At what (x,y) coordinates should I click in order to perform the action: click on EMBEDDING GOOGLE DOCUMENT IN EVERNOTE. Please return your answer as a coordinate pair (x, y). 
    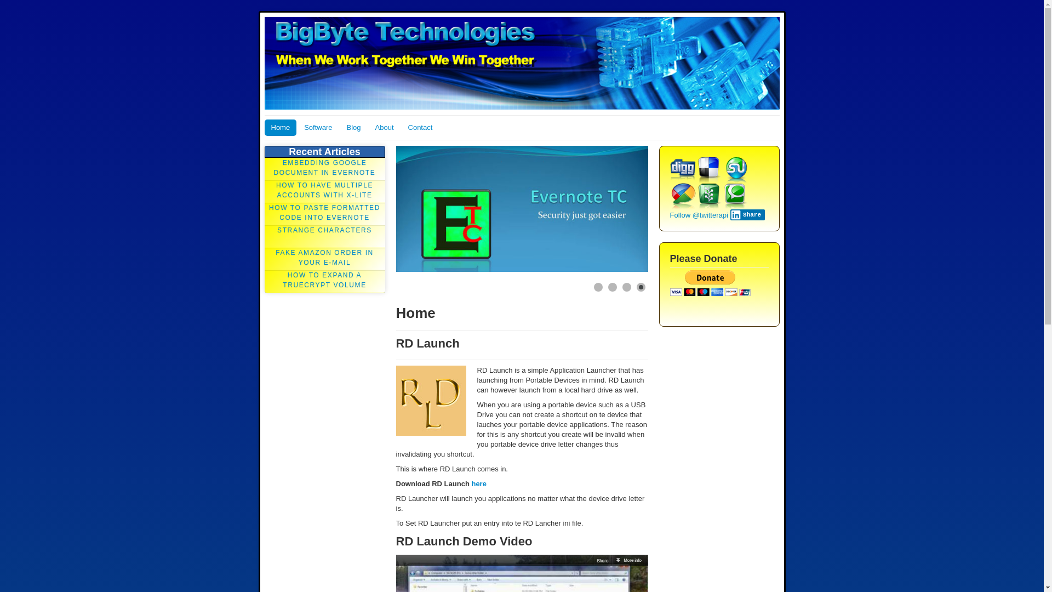
    Looking at the image, I should click on (324, 169).